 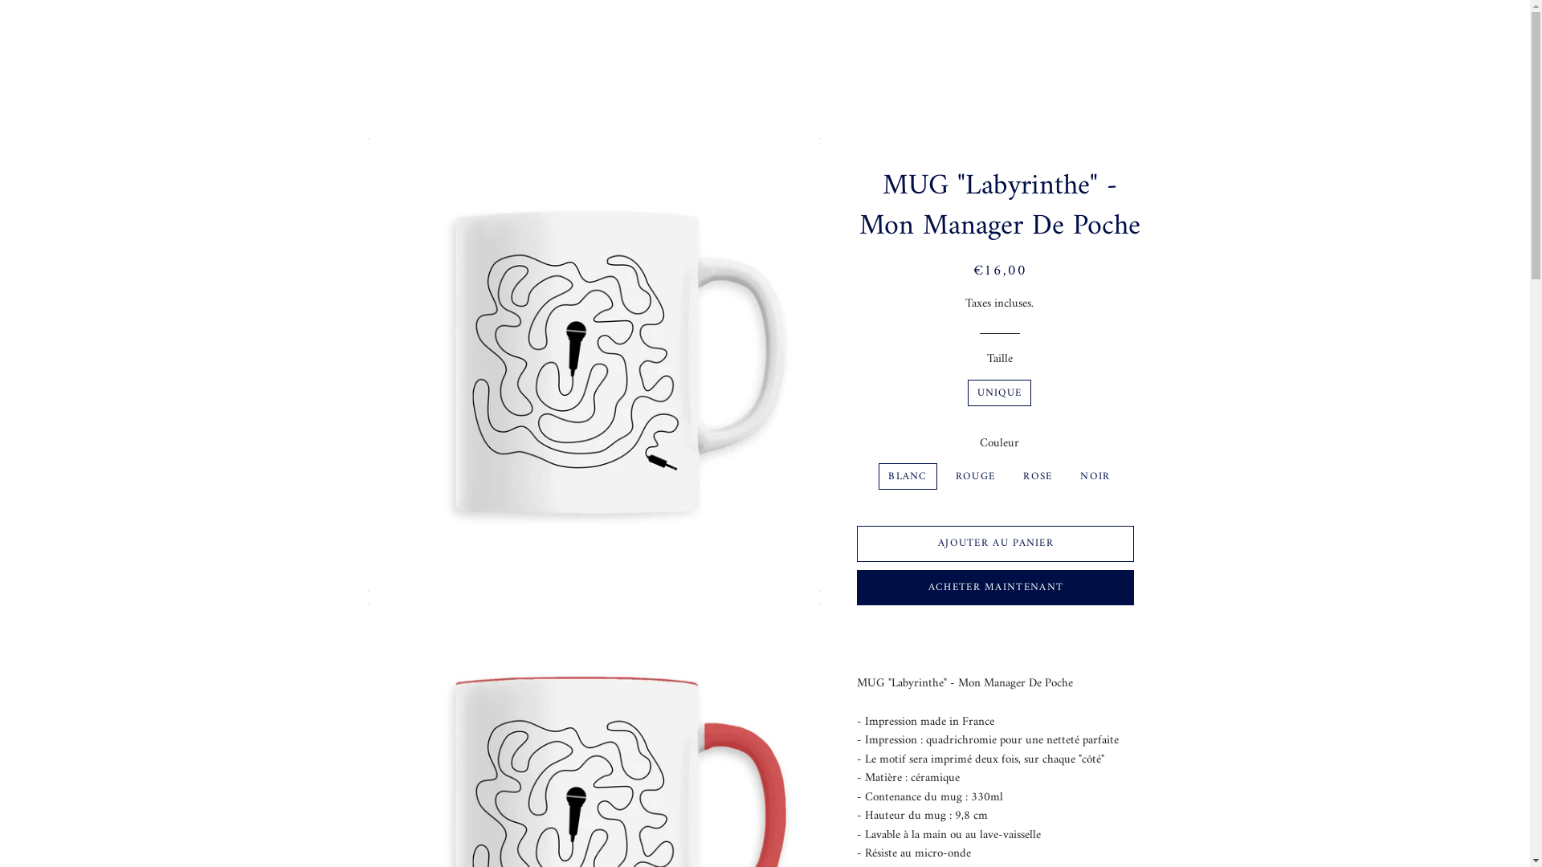 I want to click on BORIS ENGELS, so click(x=447, y=37).